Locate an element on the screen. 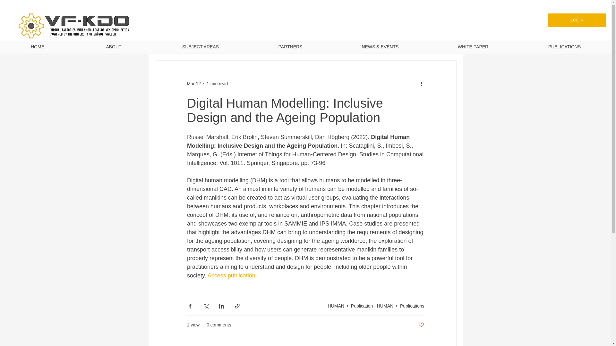 Image resolution: width=616 pixels, height=346 pixels. 1 min read is located at coordinates (217, 83).